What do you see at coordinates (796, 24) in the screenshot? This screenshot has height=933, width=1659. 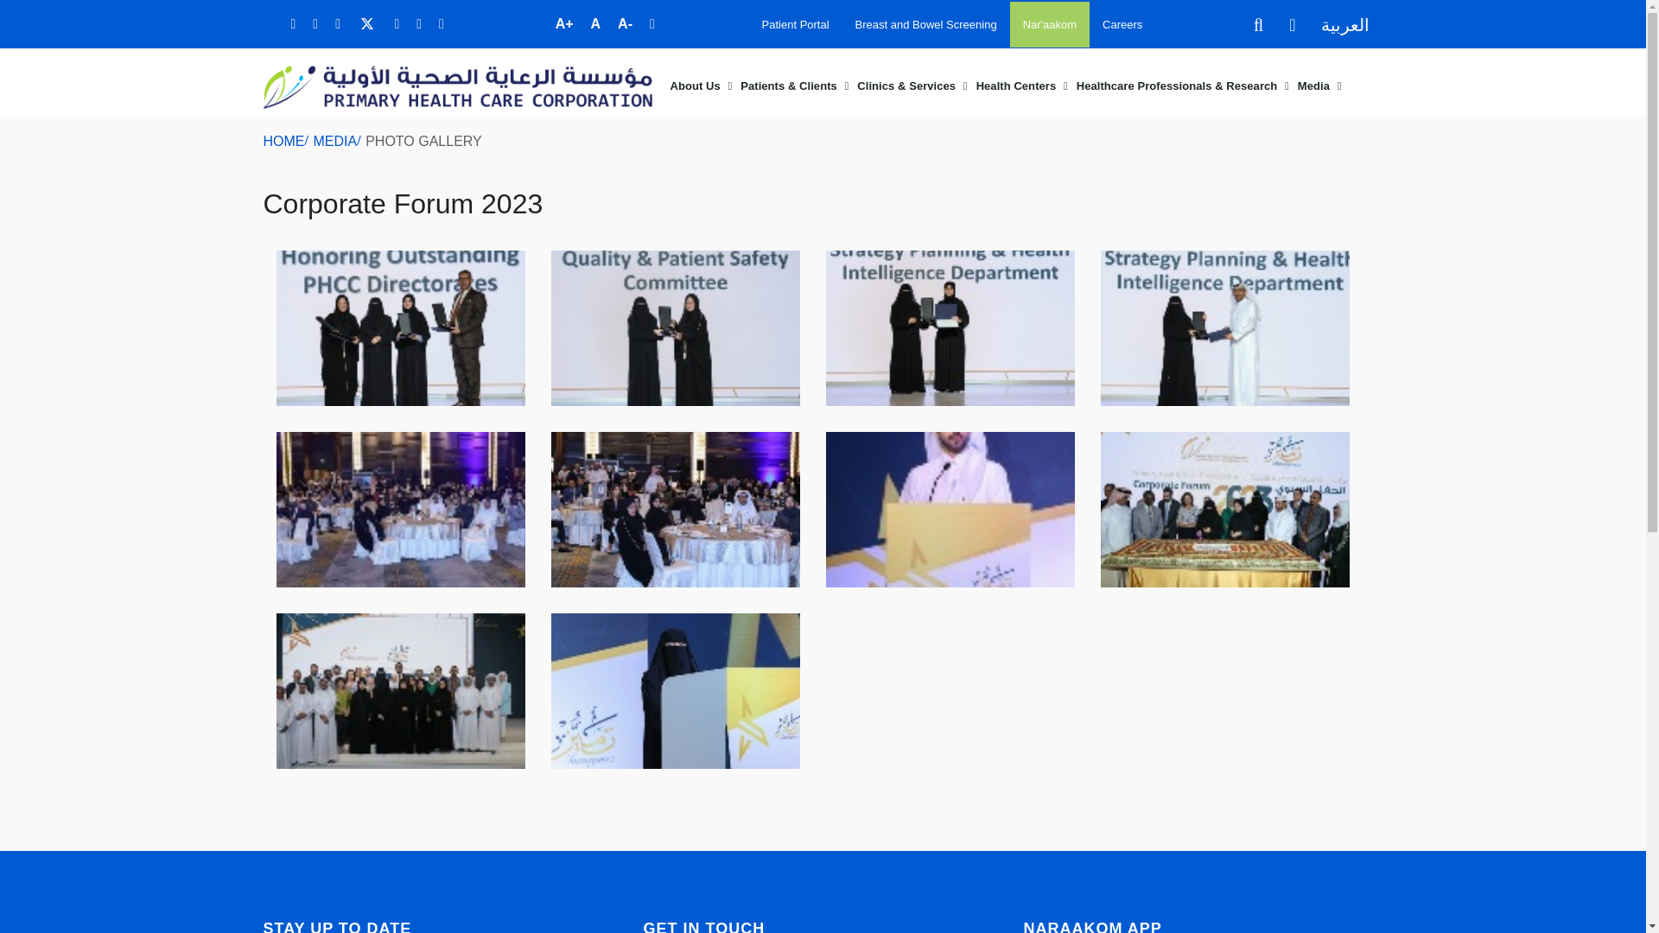 I see `Patient Portal` at bounding box center [796, 24].